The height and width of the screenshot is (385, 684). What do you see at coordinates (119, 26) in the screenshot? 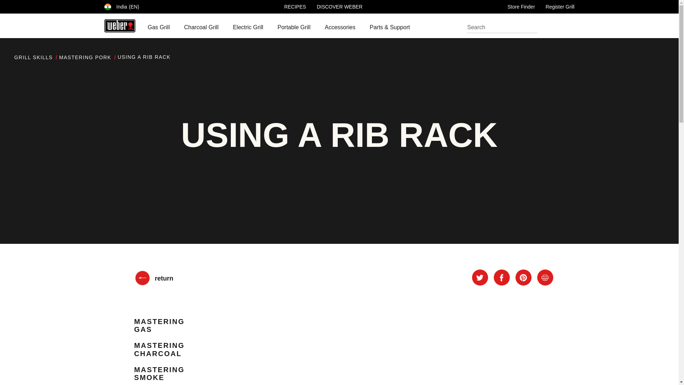
I see `Commerce Cloud Storefront Reference Architecture Home` at bounding box center [119, 26].